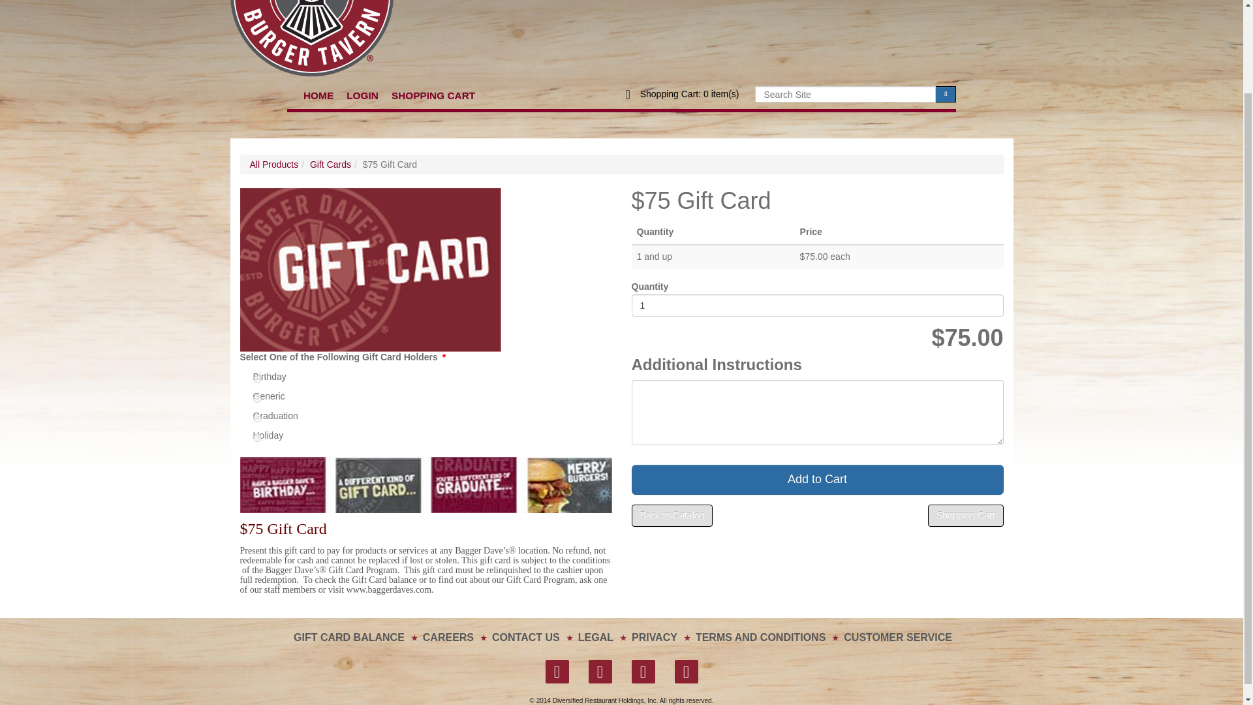 This screenshot has width=1253, height=705. Describe the element at coordinates (348, 637) in the screenshot. I see `GIFT CARD BALANCE` at that location.